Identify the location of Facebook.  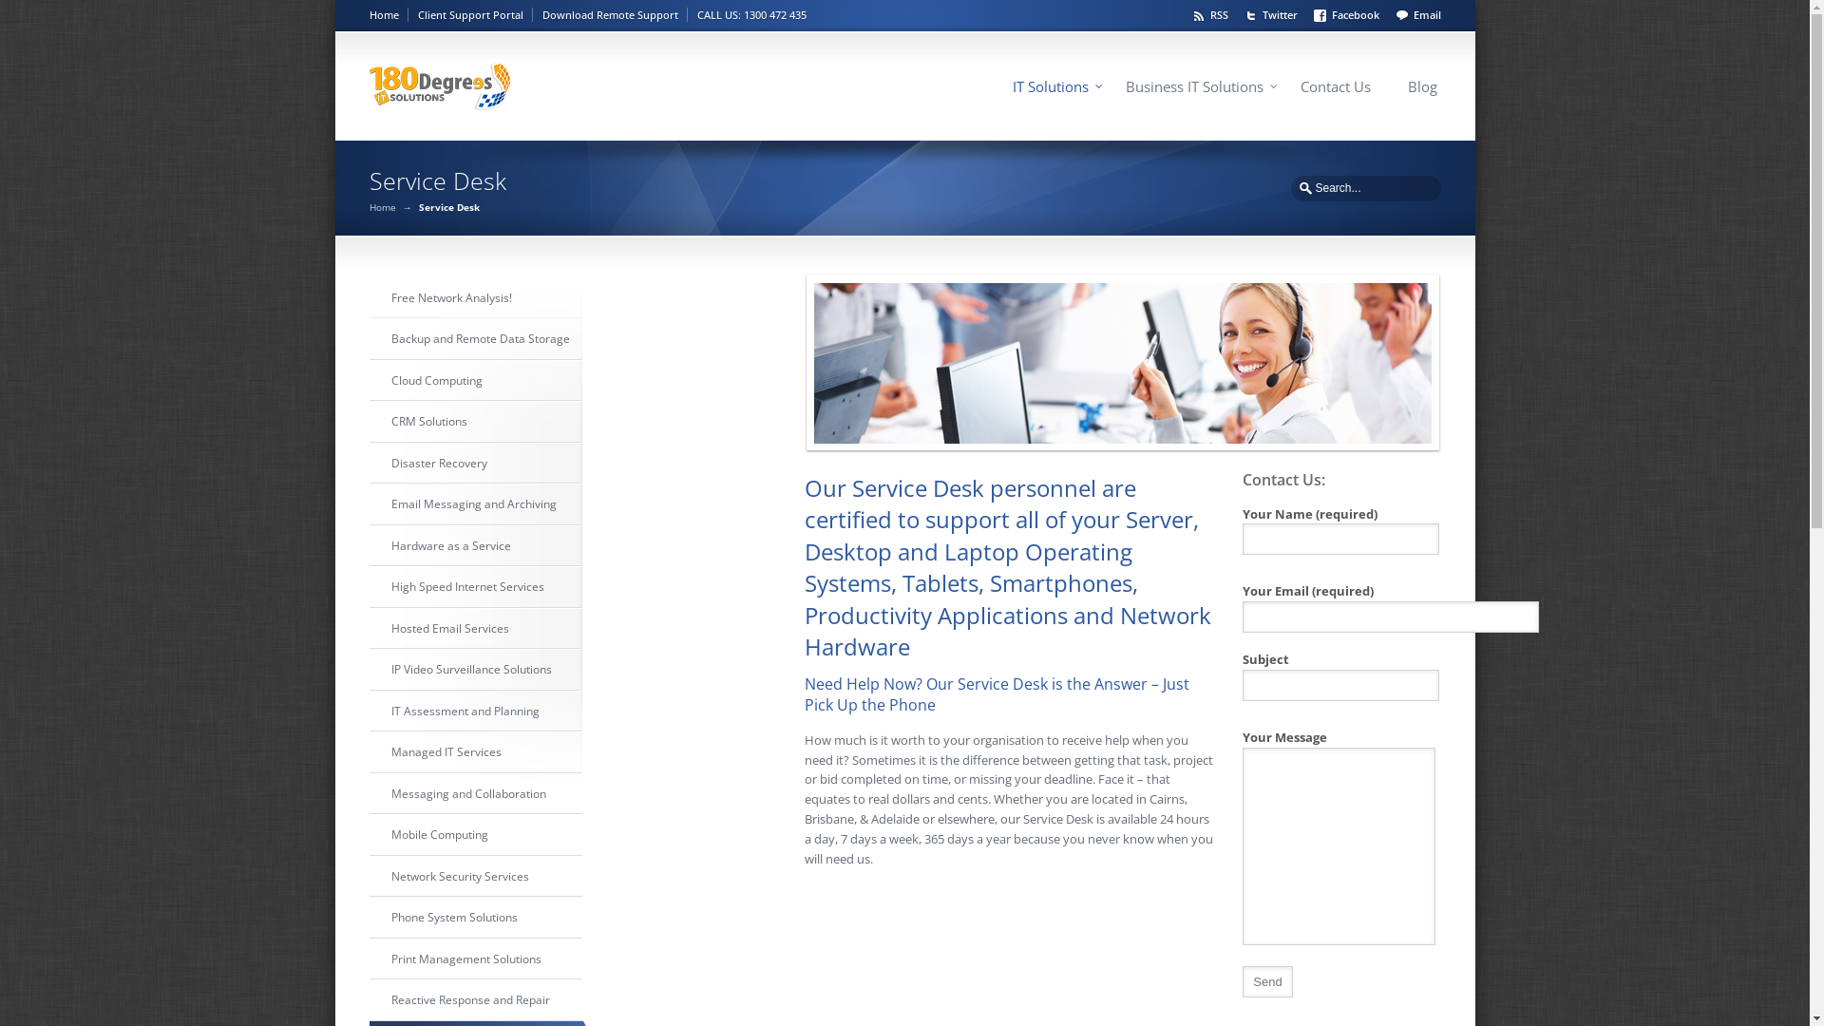
(1349, 13).